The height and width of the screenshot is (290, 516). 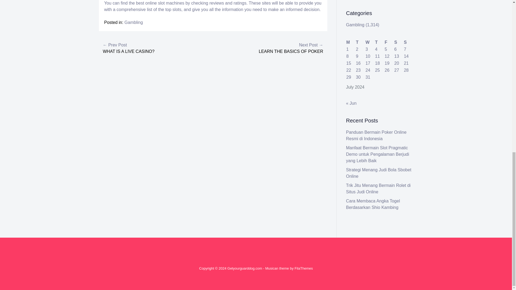 I want to click on Getyourguarddog.com, so click(x=245, y=268).